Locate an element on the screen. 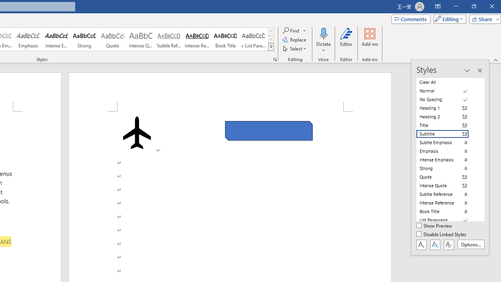 The width and height of the screenshot is (501, 282). No Spacing is located at coordinates (447, 99).